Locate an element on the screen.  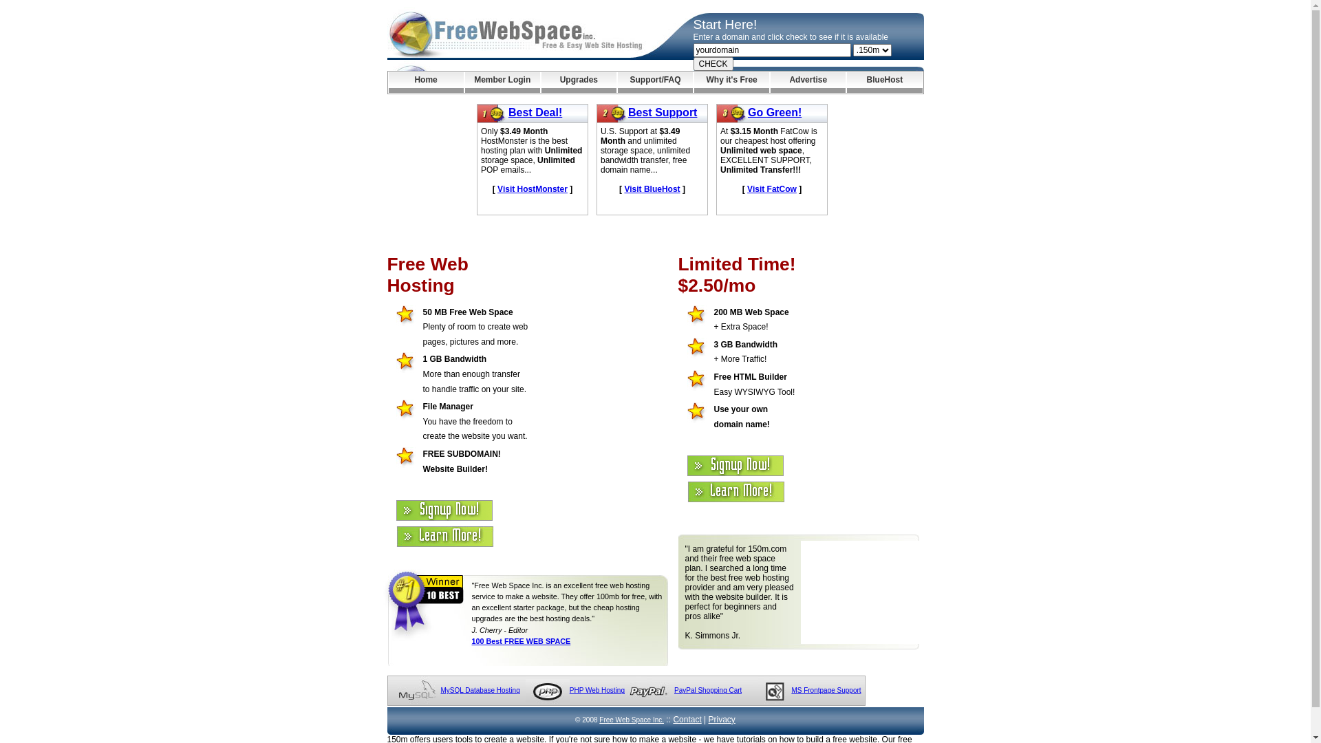
PHP Web Hosting is located at coordinates (597, 691).